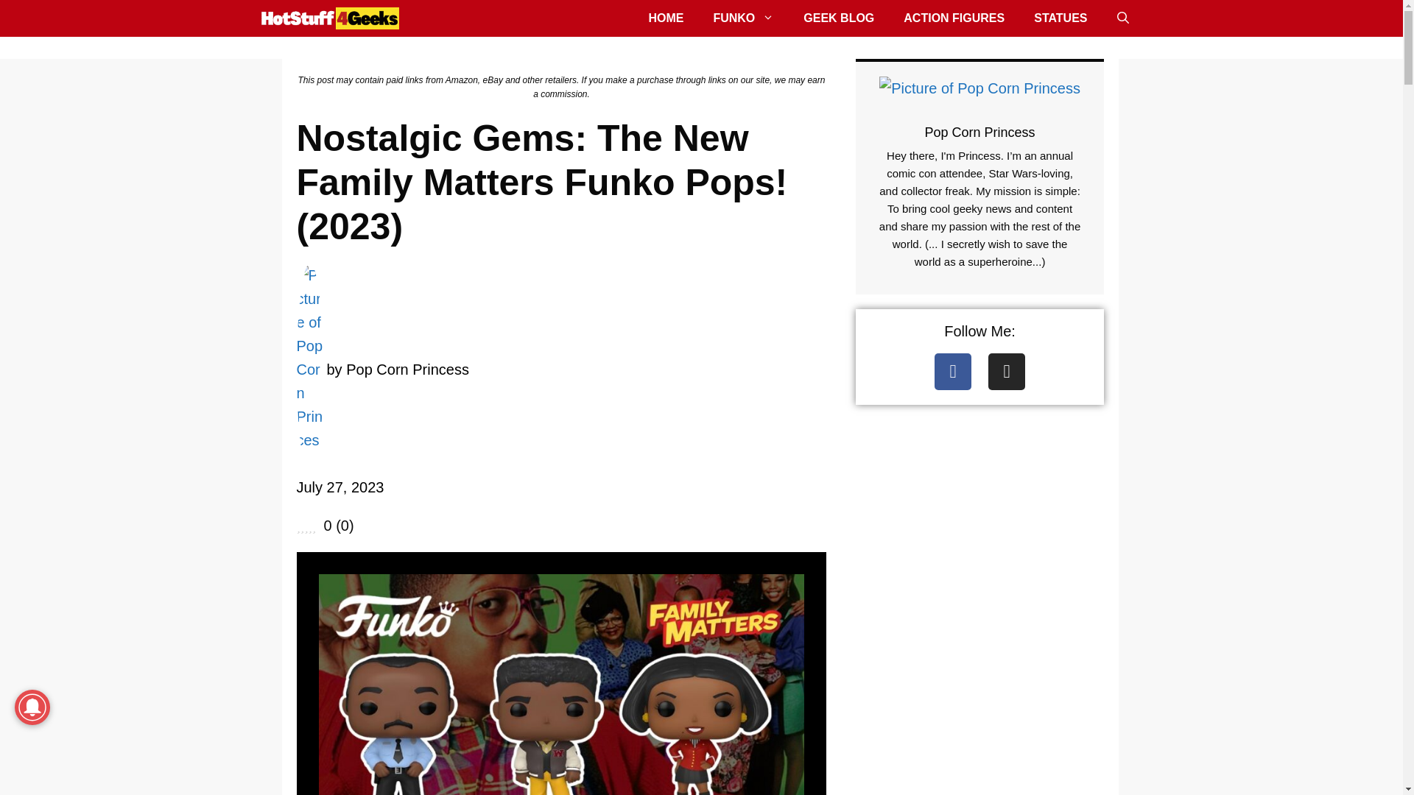 This screenshot has width=1414, height=795. Describe the element at coordinates (329, 18) in the screenshot. I see `Hot Stuff 4 Geeks` at that location.